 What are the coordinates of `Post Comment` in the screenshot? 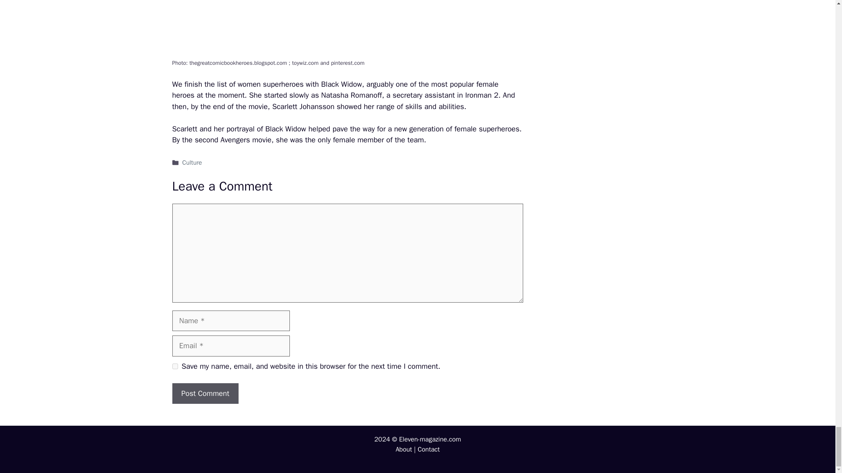 It's located at (205, 393).